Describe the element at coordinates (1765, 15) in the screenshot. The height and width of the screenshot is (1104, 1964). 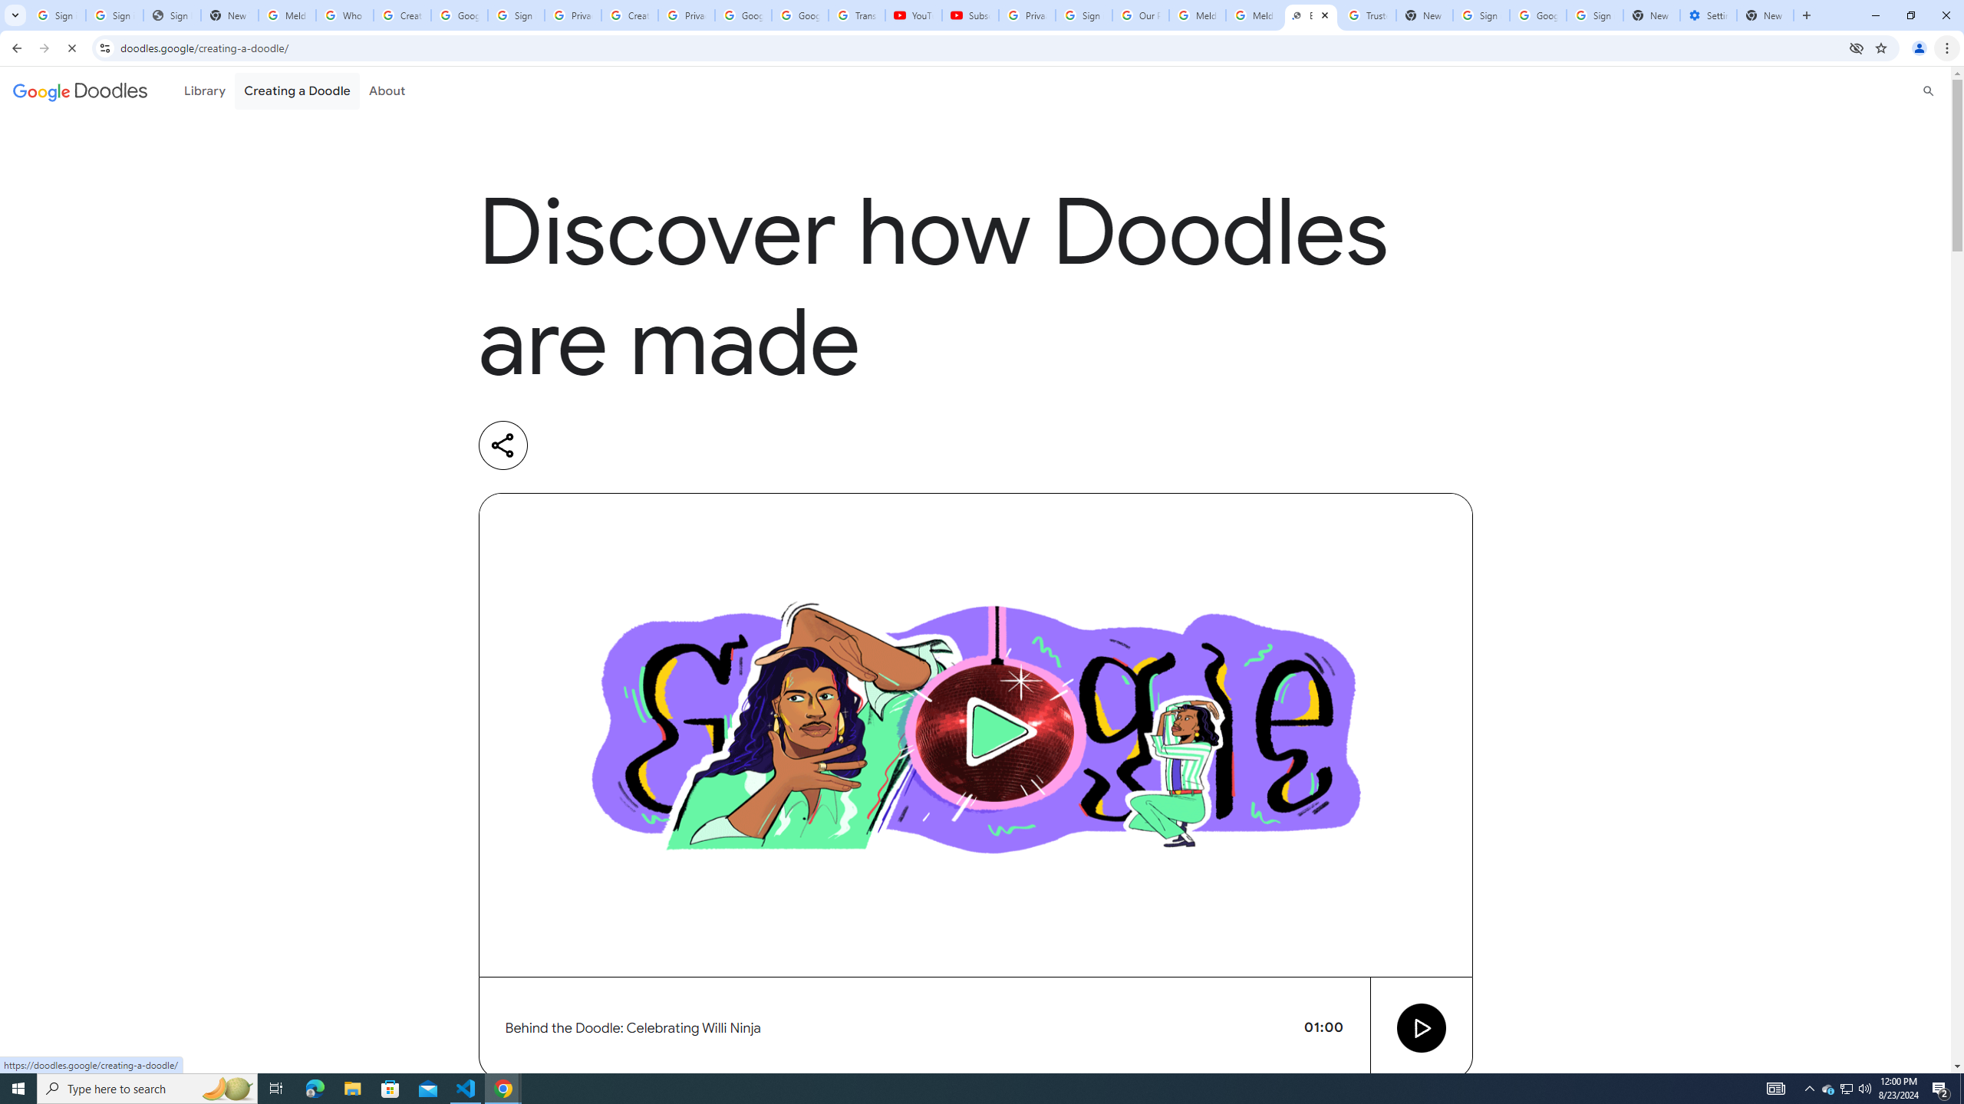
I see `New Tab` at that location.